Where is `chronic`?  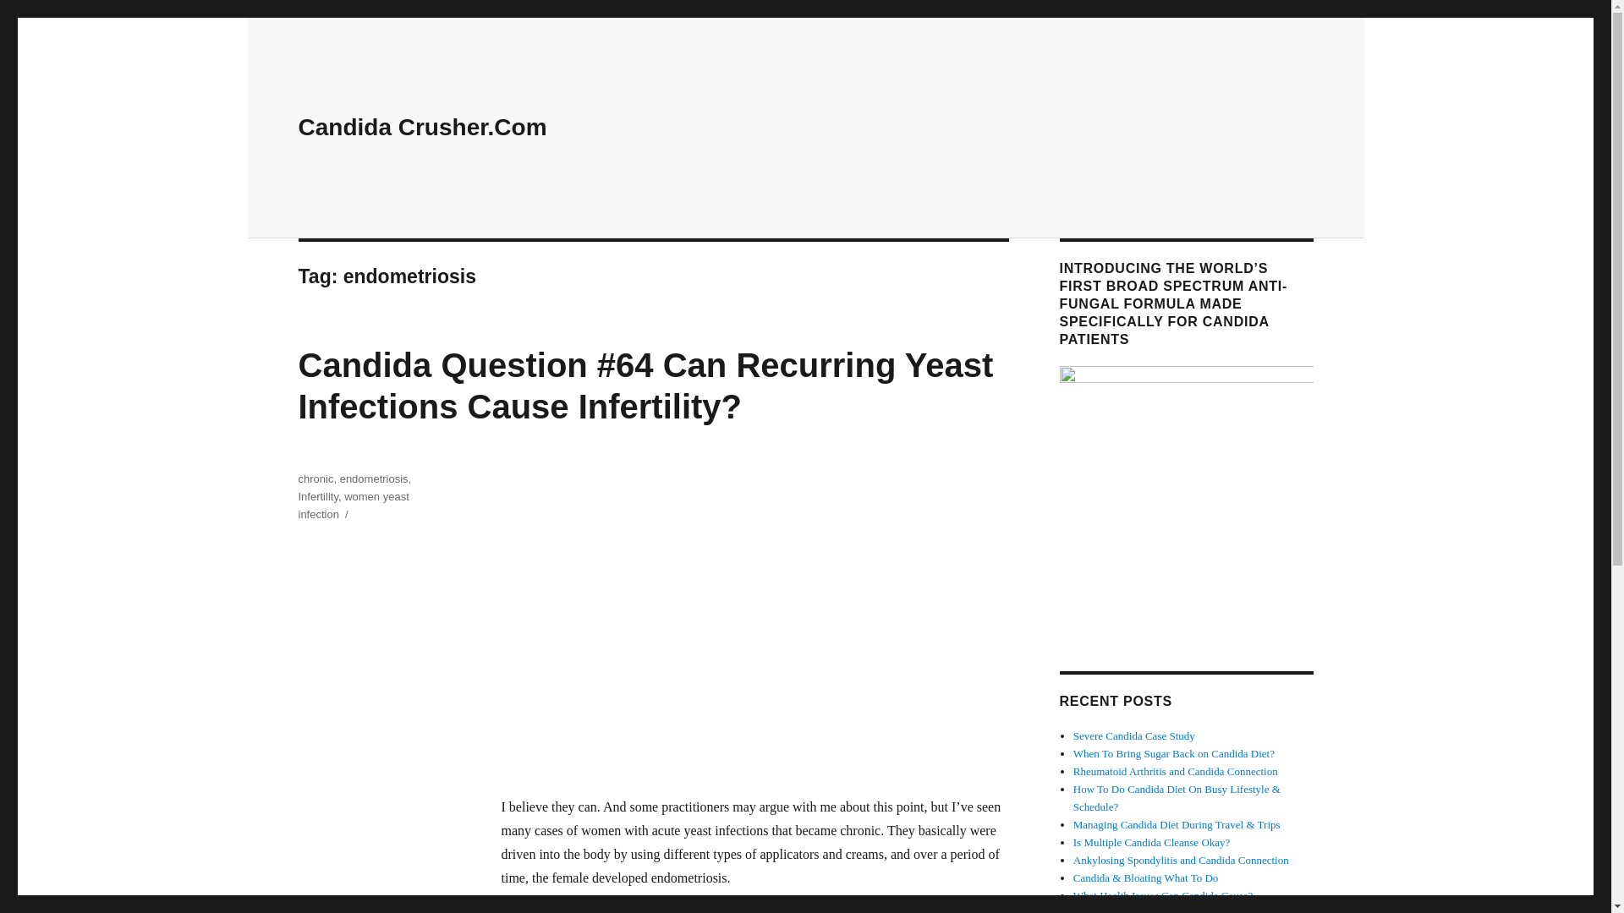
chronic is located at coordinates (315, 478).